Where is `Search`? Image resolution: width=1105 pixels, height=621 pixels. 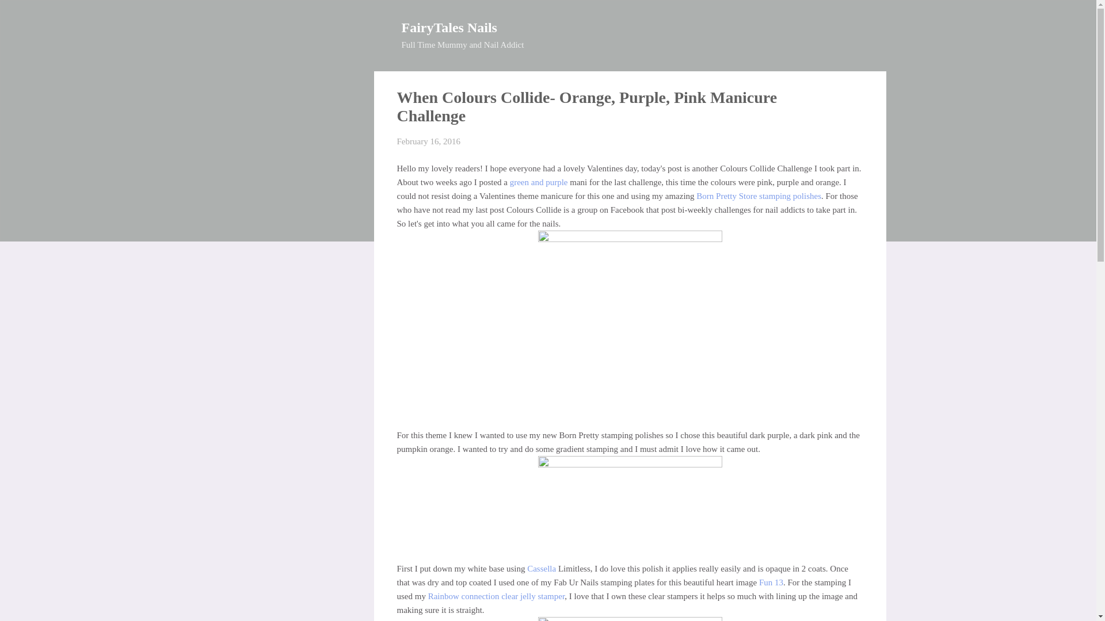 Search is located at coordinates (22, 14).